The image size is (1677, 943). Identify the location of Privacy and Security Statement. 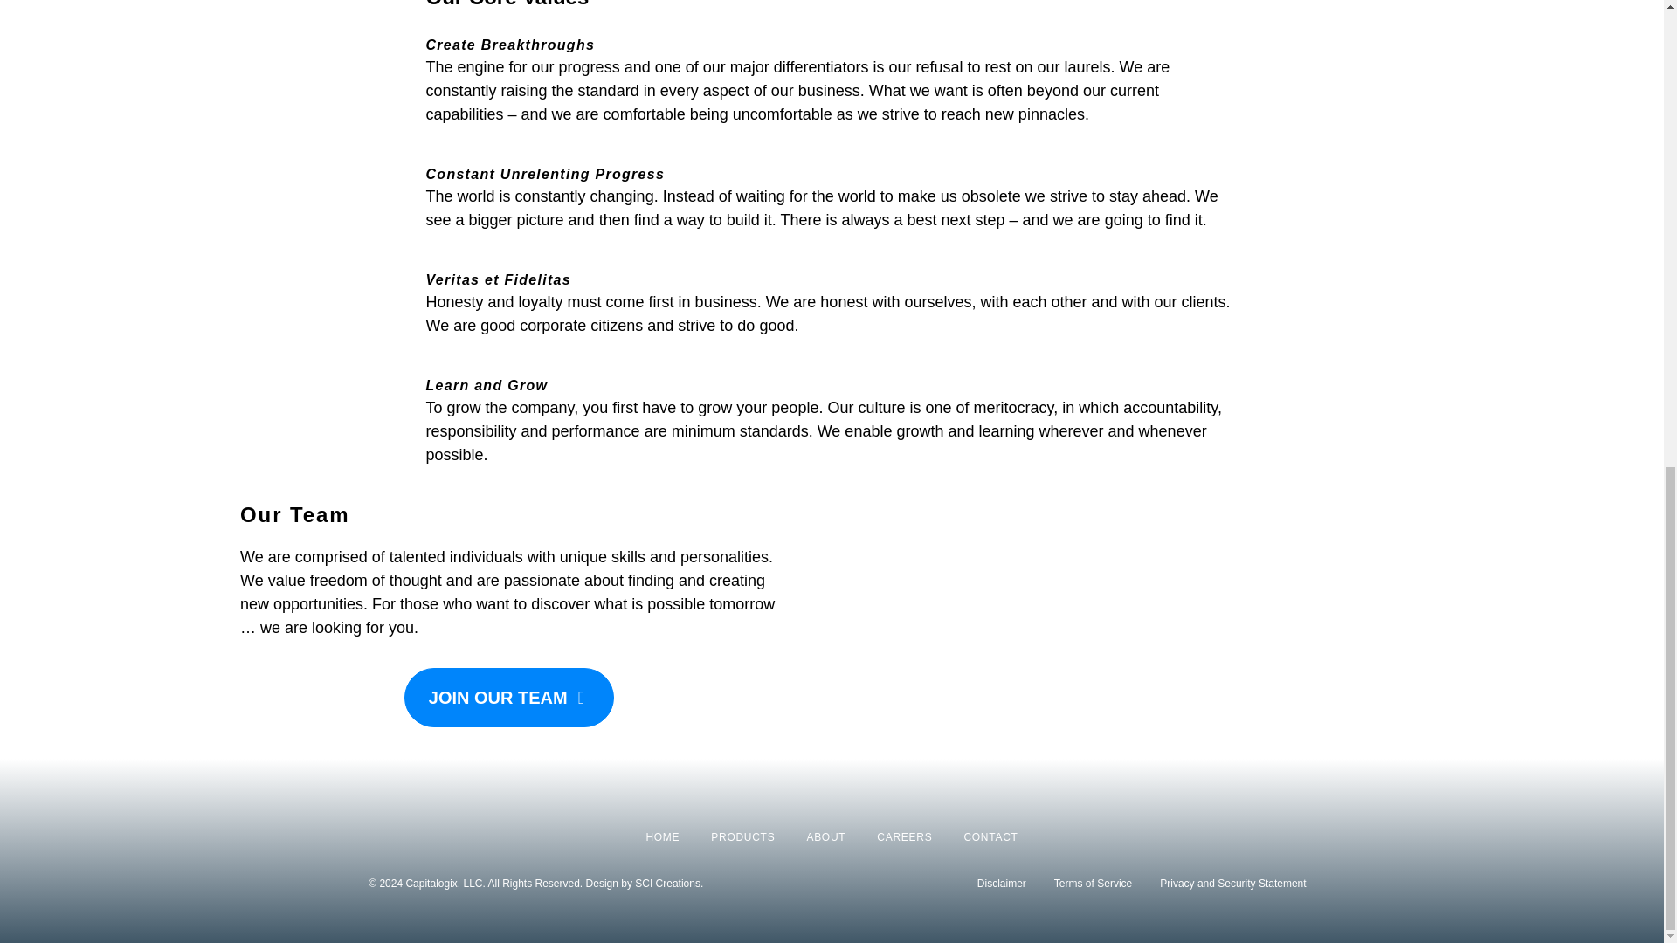
(1233, 884).